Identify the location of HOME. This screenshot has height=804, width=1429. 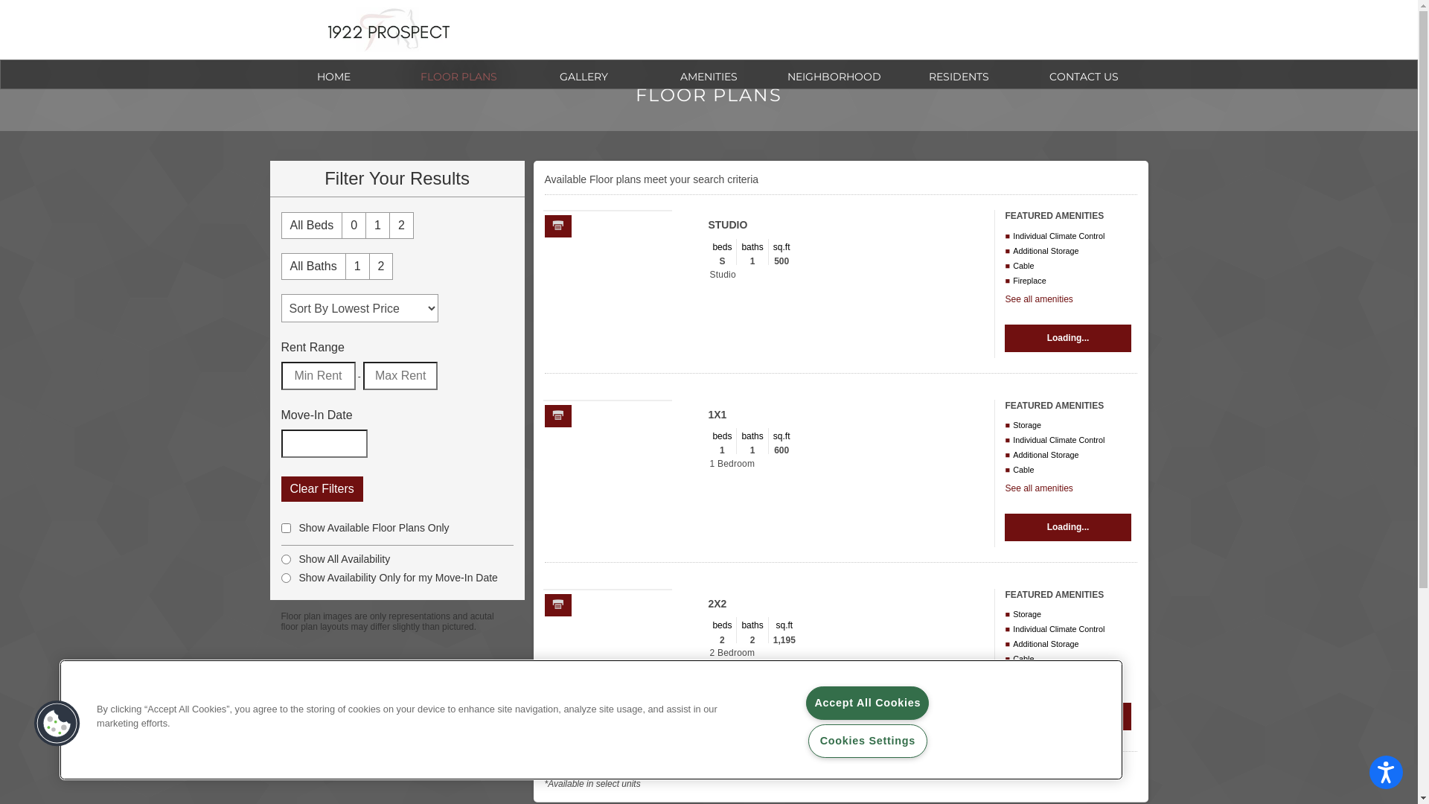
(333, 74).